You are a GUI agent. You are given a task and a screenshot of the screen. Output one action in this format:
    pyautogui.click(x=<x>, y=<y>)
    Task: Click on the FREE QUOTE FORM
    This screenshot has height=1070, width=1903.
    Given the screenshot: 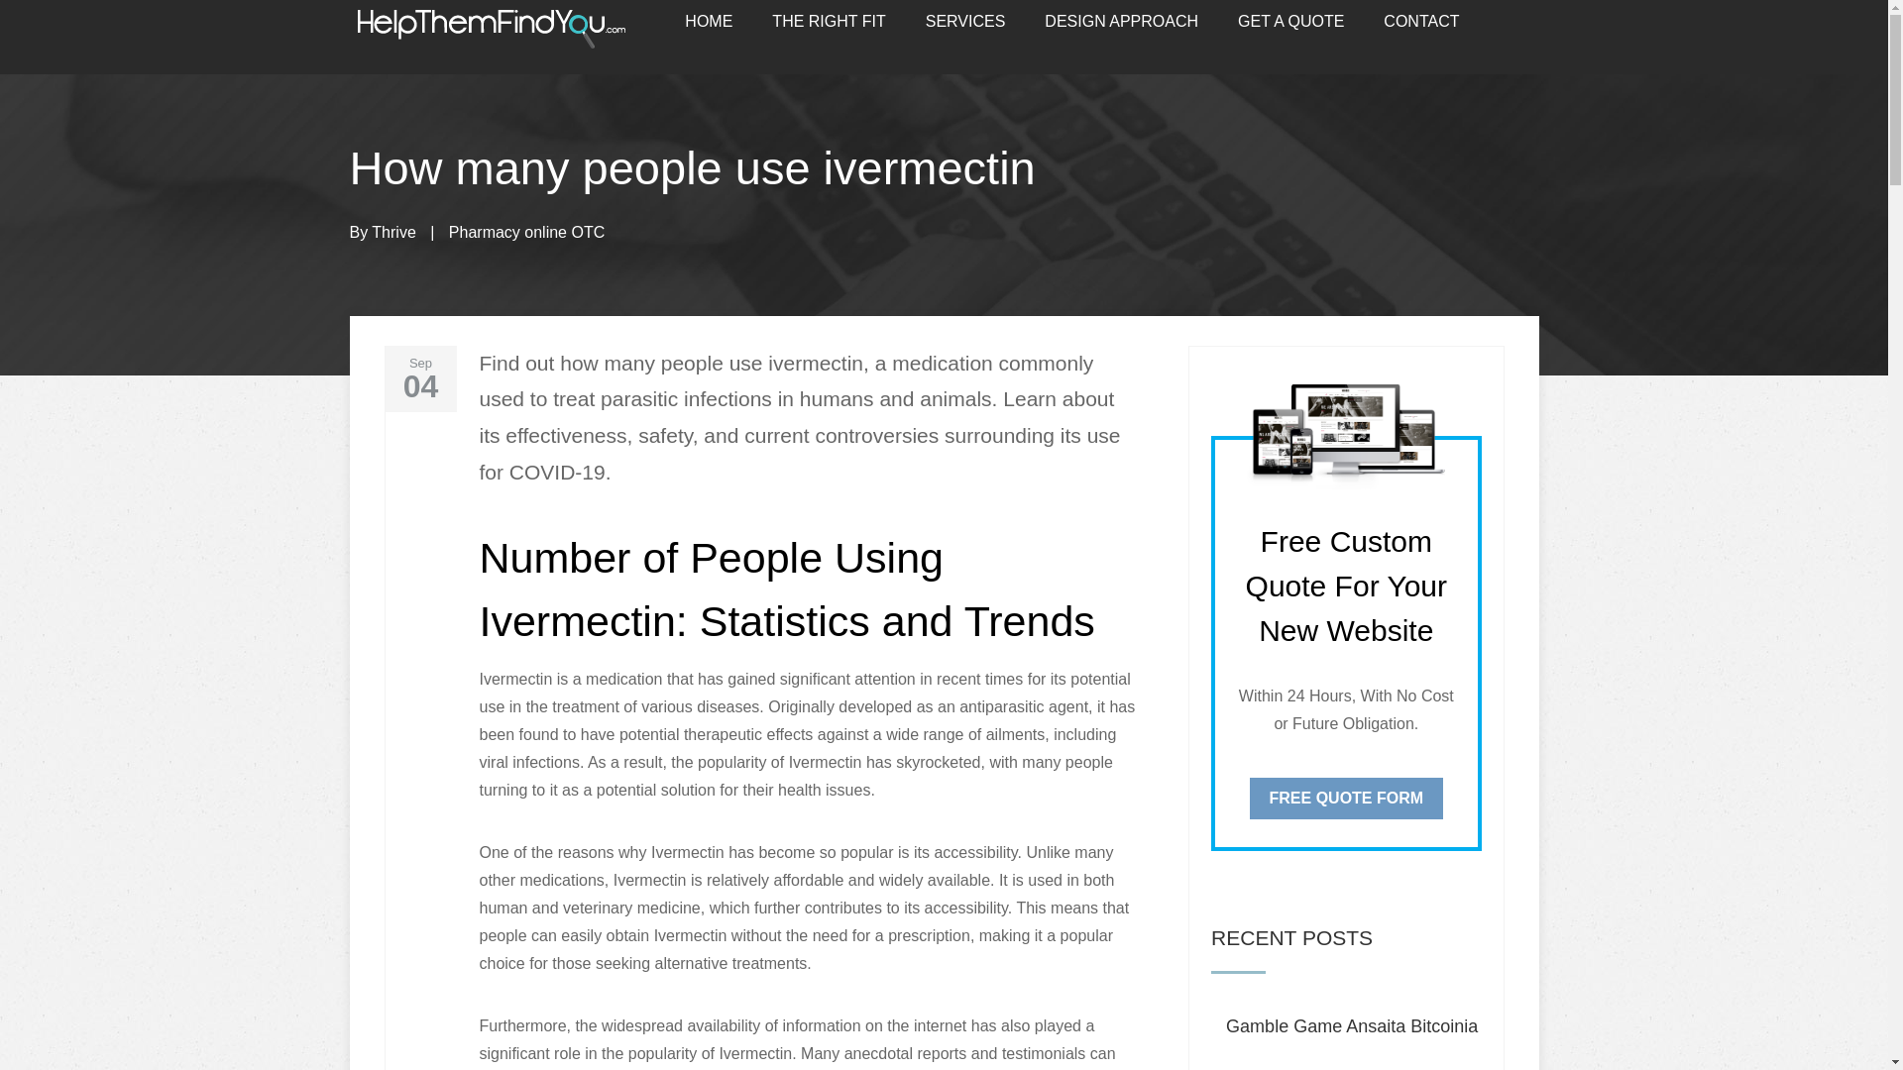 What is the action you would take?
    pyautogui.click(x=1347, y=798)
    